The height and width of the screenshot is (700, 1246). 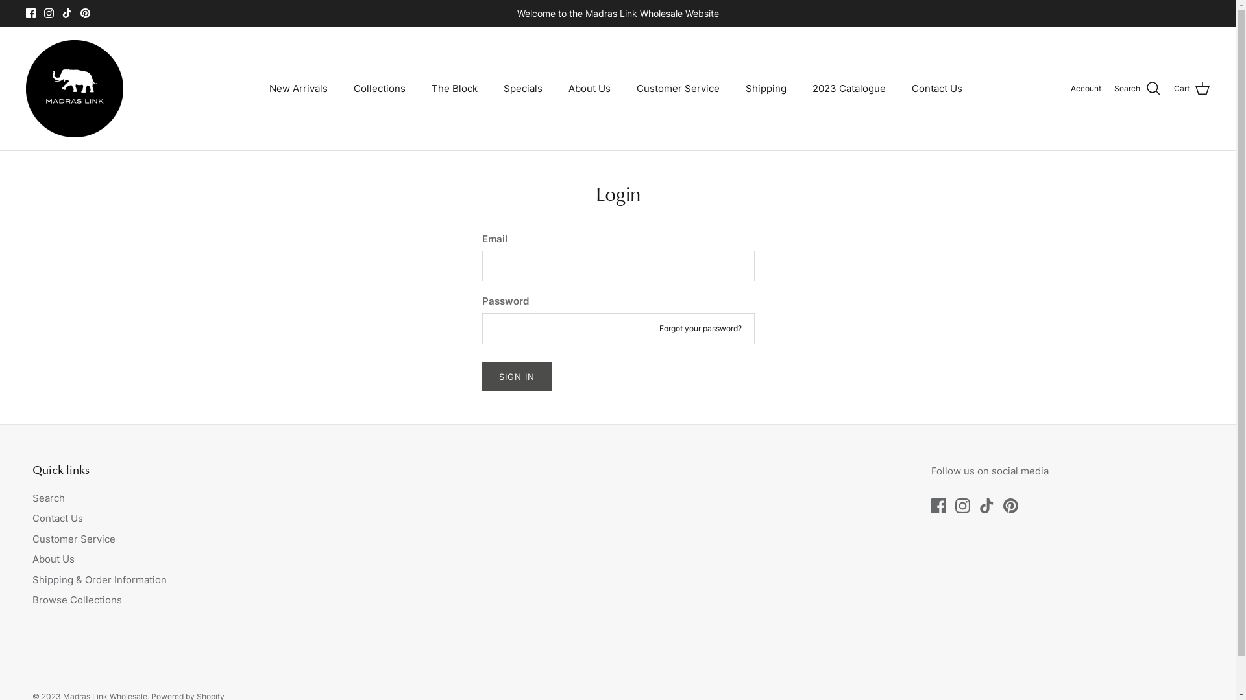 What do you see at coordinates (849, 89) in the screenshot?
I see `2023 Catalogue` at bounding box center [849, 89].